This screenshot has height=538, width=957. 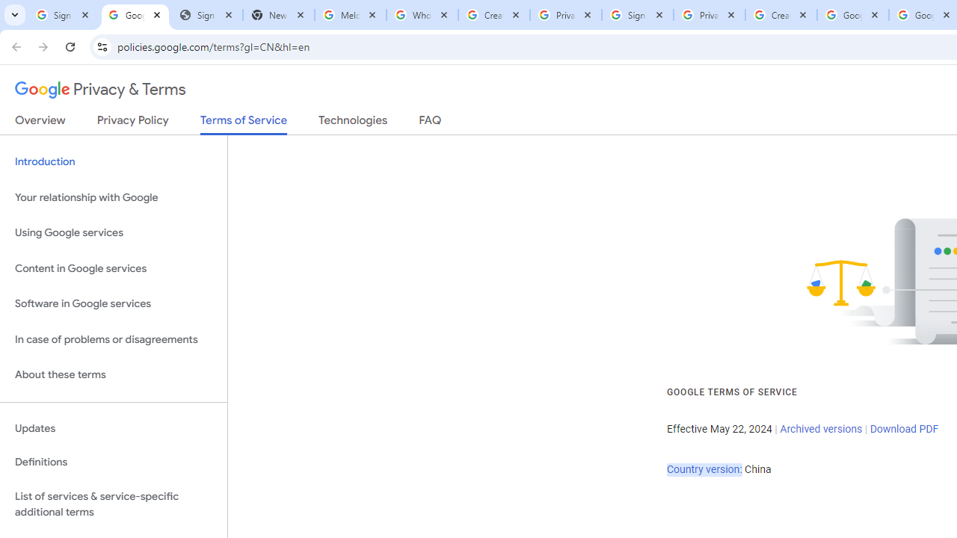 I want to click on Country version:, so click(x=704, y=469).